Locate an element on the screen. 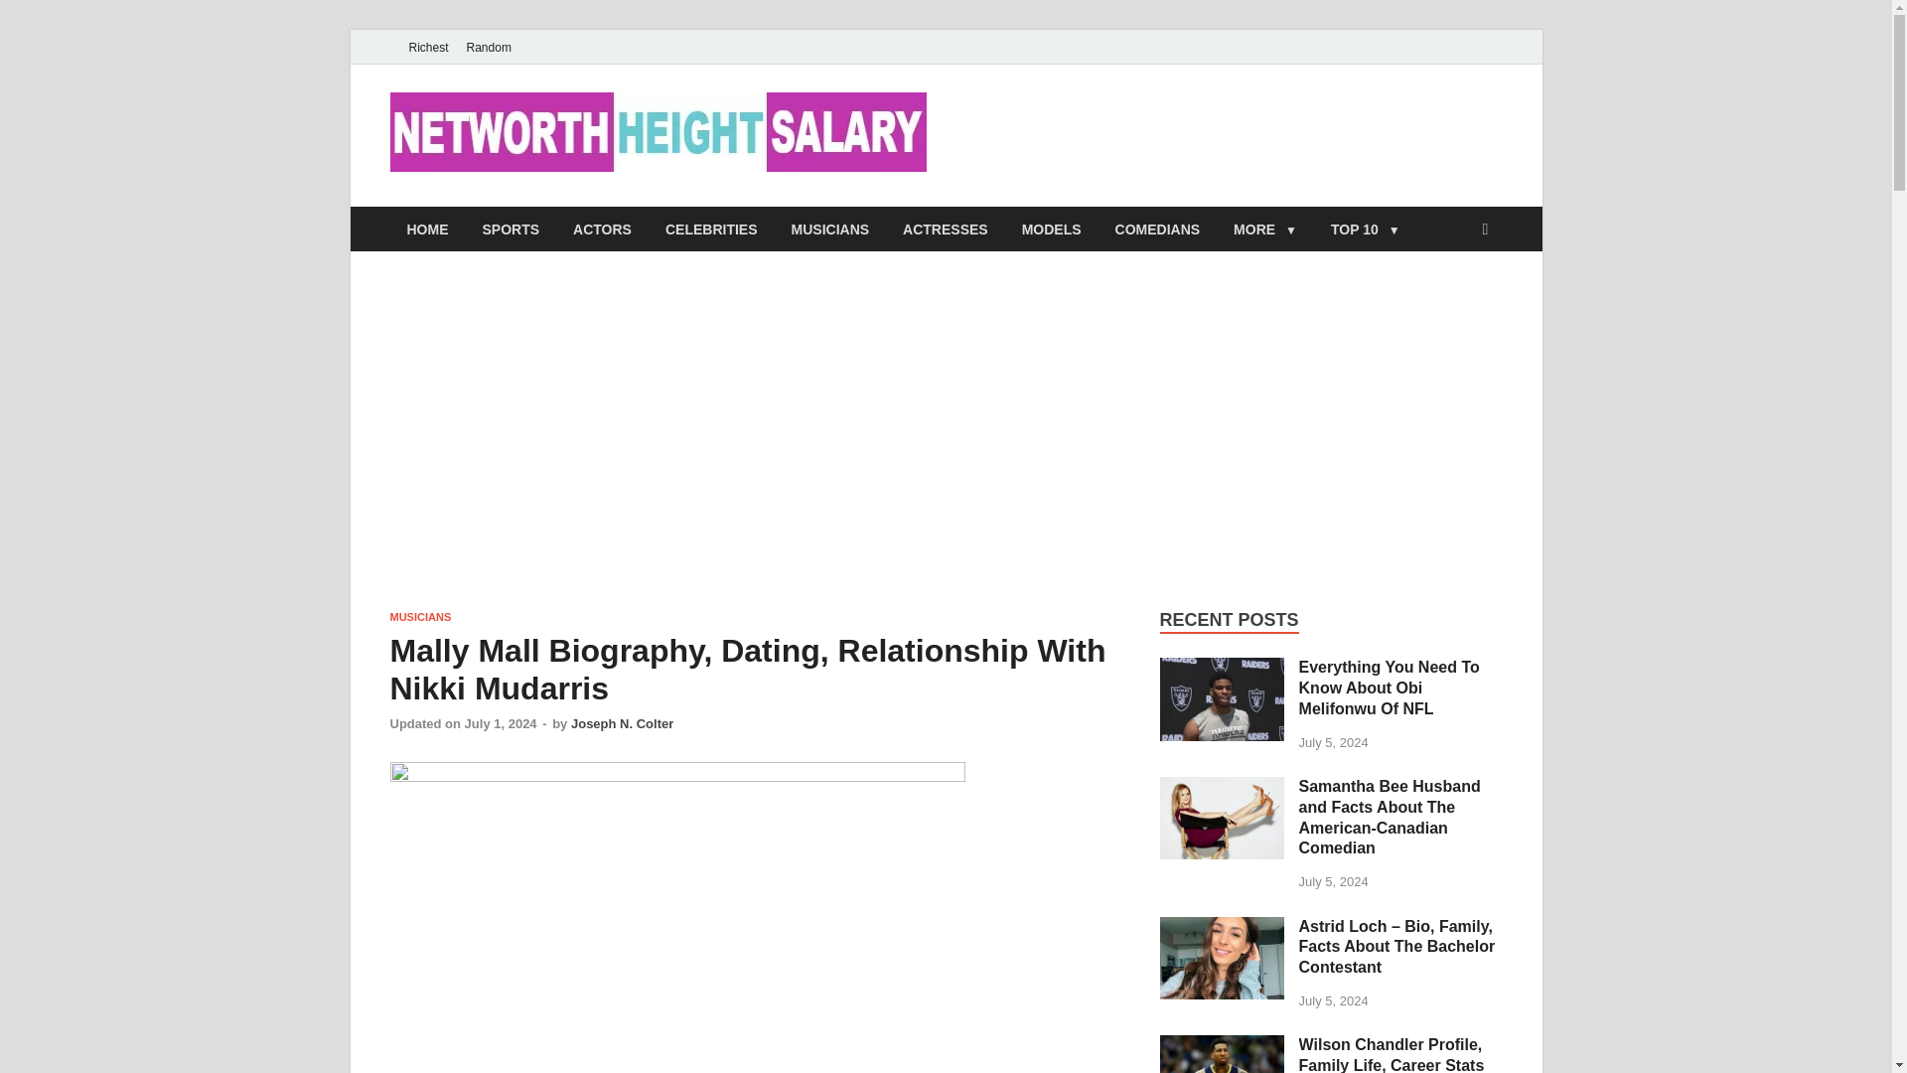 The image size is (1907, 1073). Everything You Need To Know About Obi Melifonwu Of NFL is located at coordinates (1222, 669).